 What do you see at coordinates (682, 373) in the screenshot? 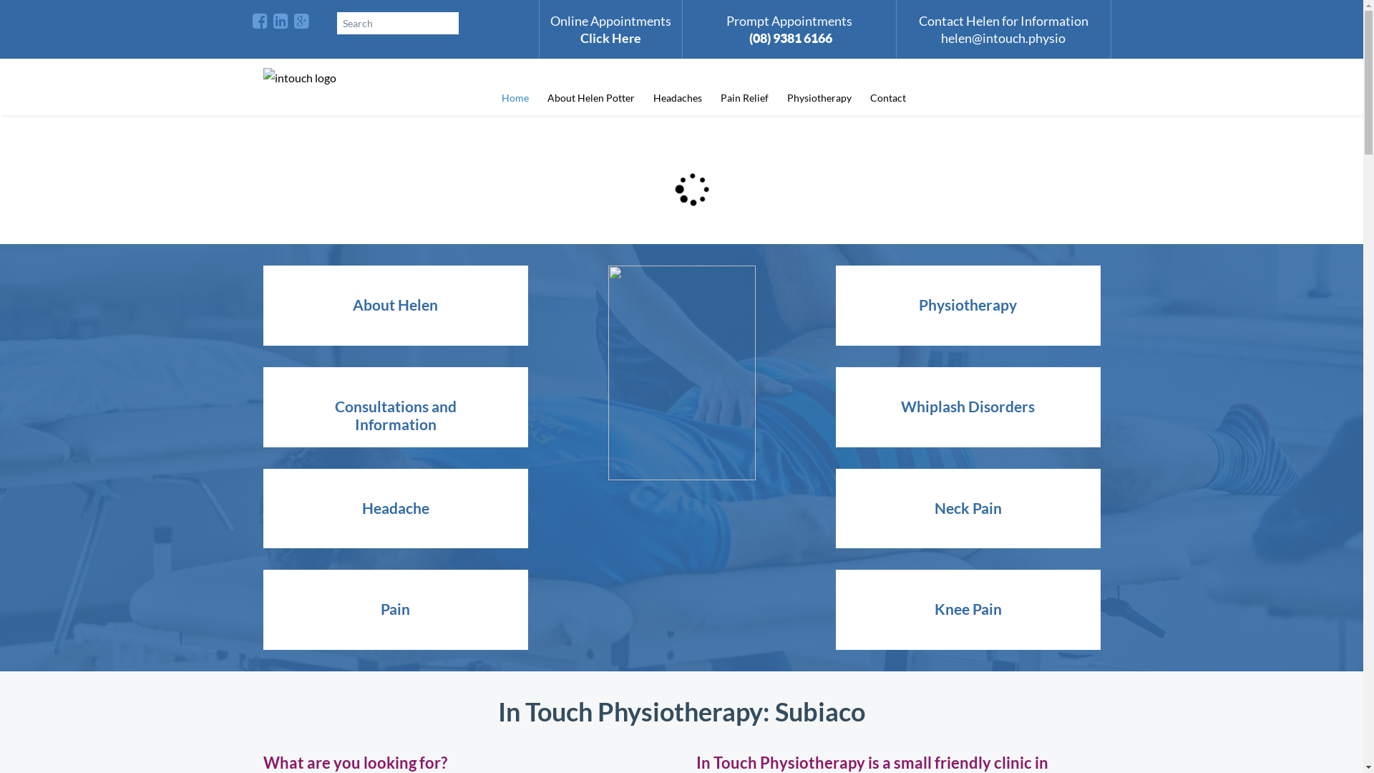
I see `home-banner` at bounding box center [682, 373].